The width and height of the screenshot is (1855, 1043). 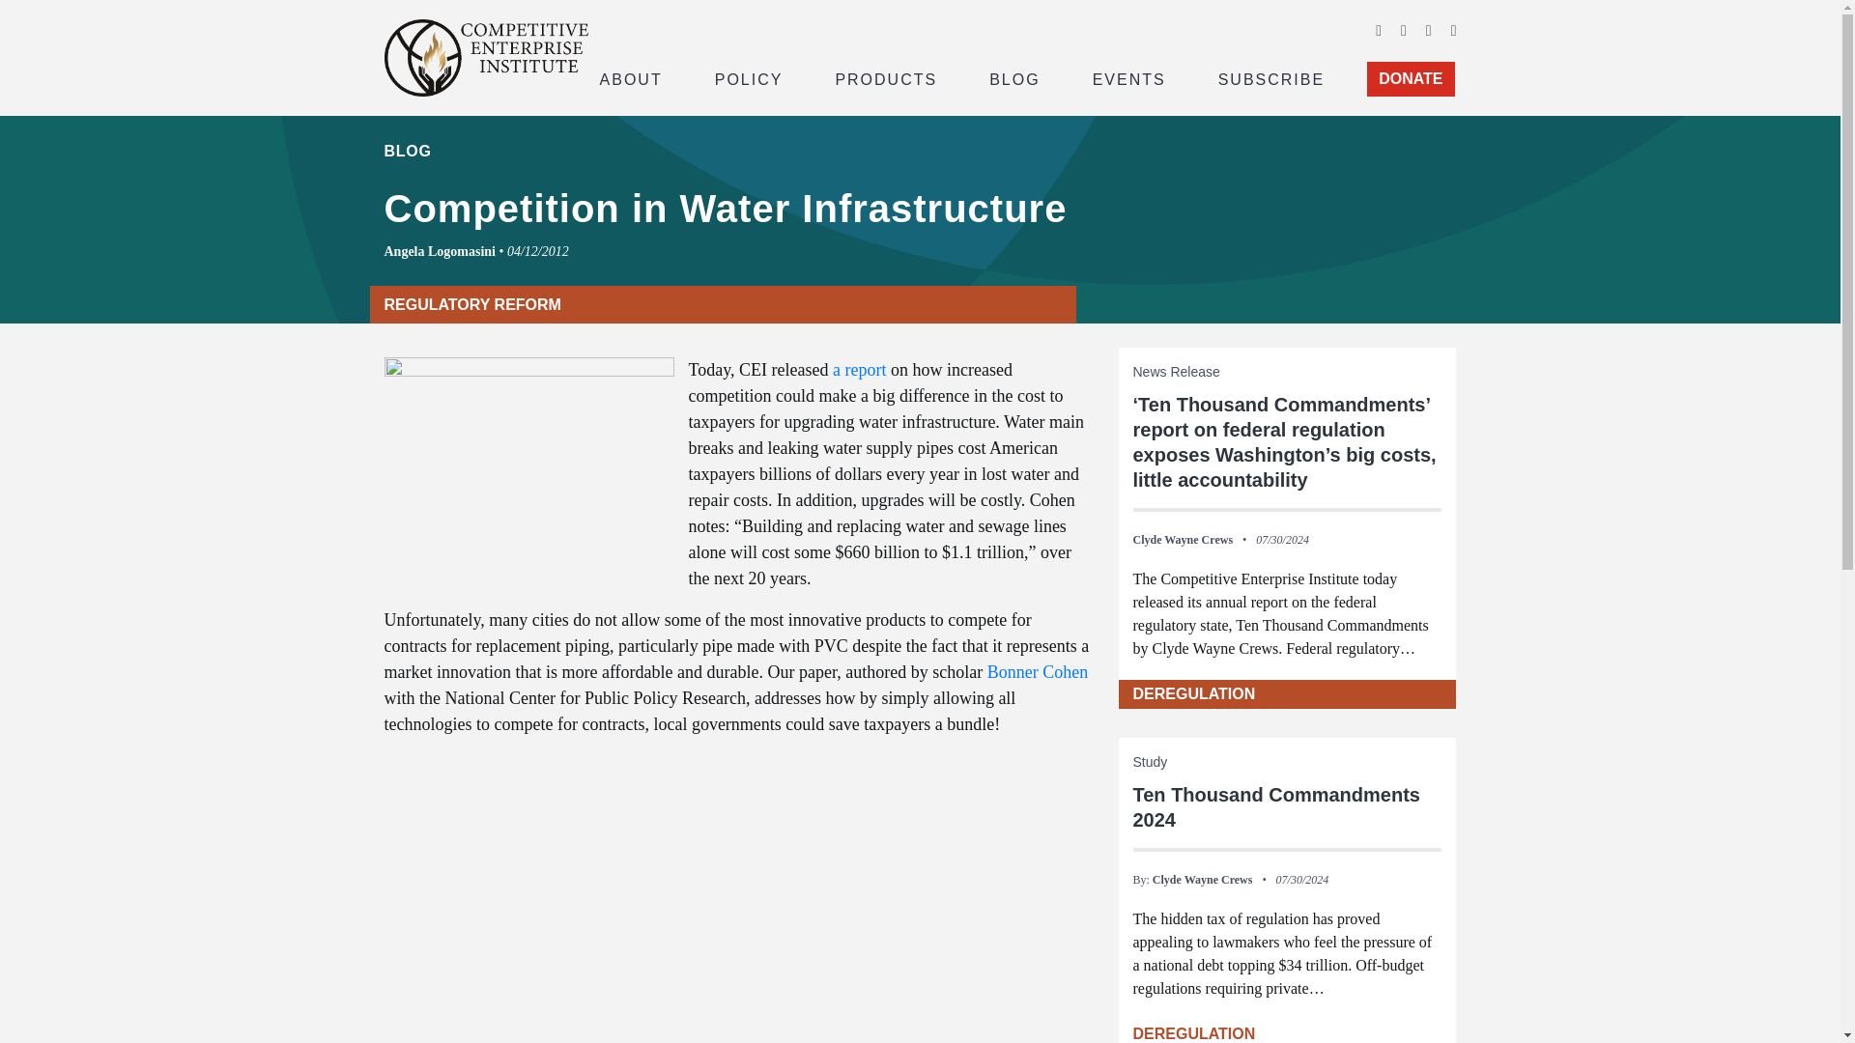 I want to click on SUBSCRIBE, so click(x=1271, y=77).